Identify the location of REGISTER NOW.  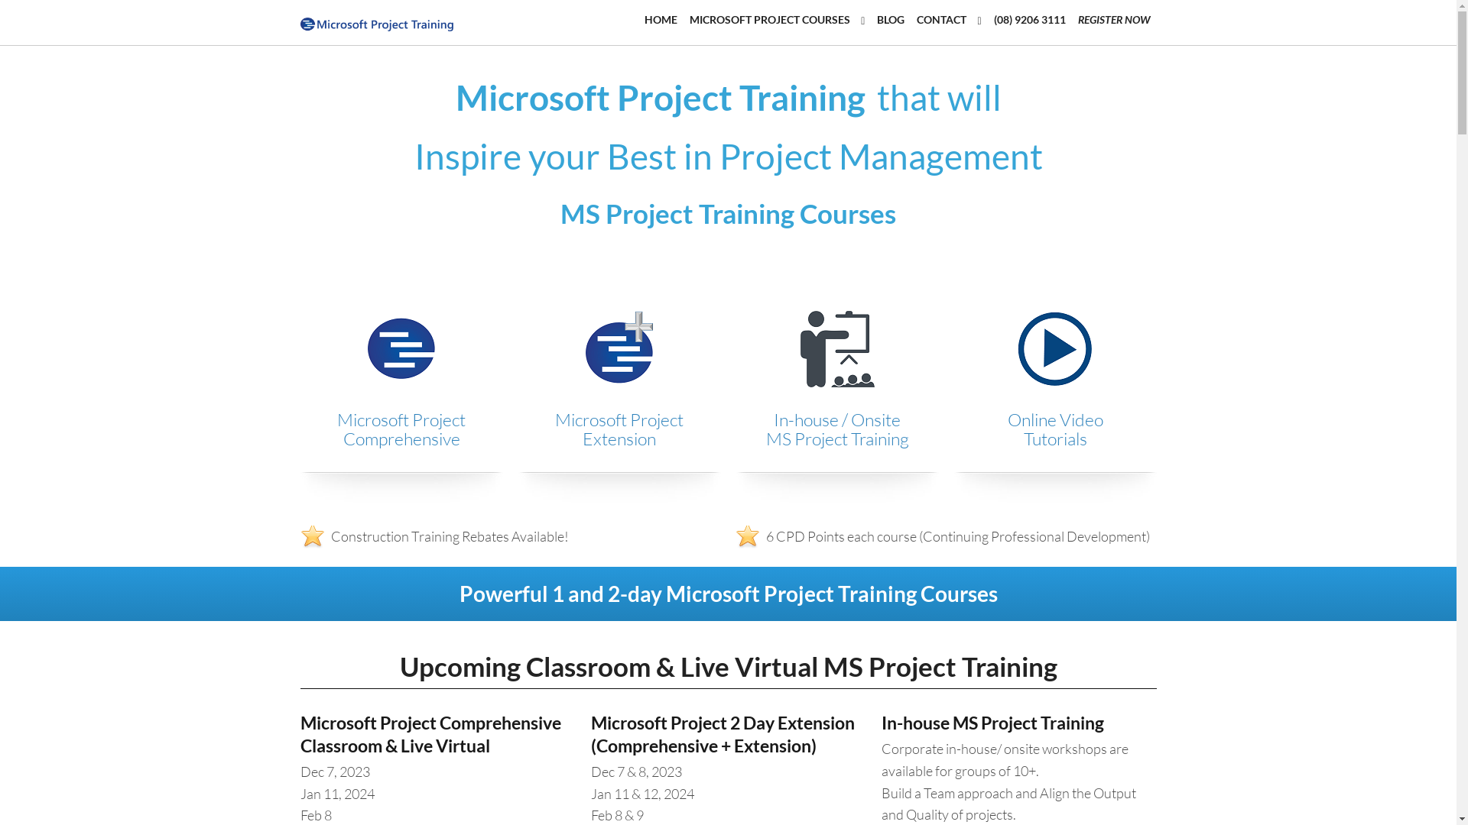
(1115, 20).